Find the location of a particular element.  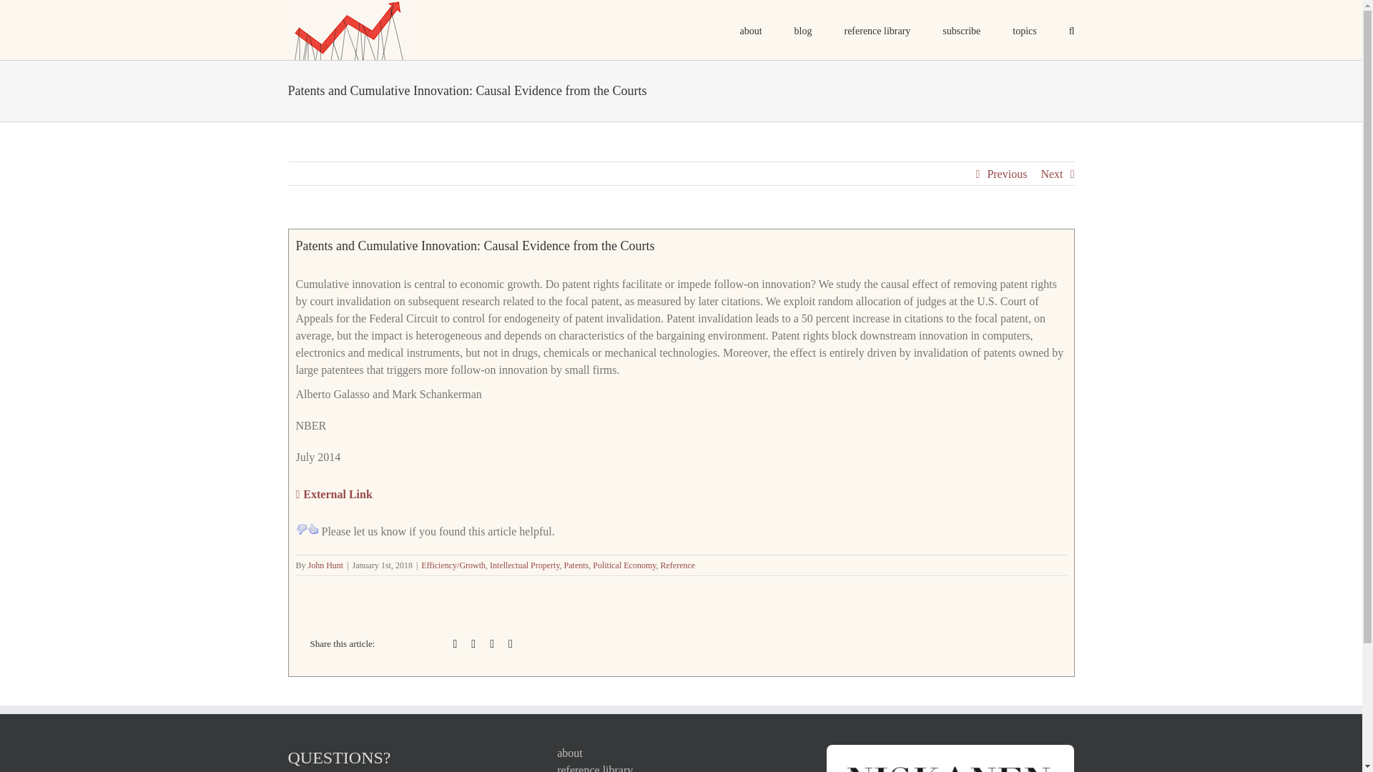

Previous is located at coordinates (1007, 174).